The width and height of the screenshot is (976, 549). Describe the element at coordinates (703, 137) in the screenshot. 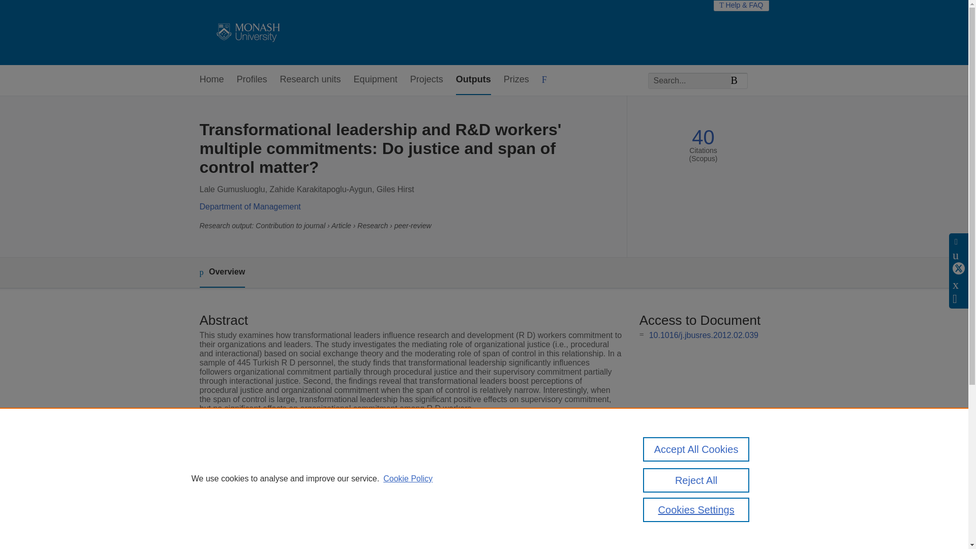

I see `40` at that location.